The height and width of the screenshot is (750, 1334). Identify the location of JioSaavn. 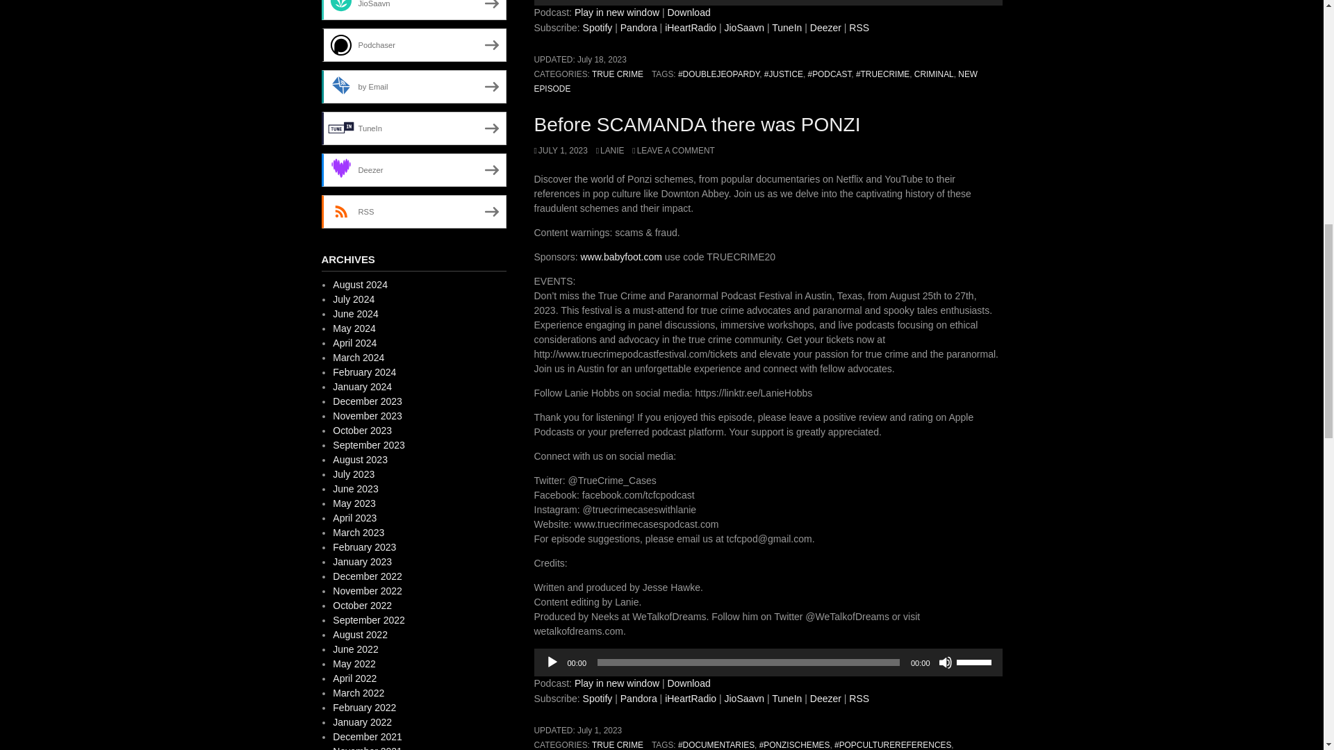
(744, 28).